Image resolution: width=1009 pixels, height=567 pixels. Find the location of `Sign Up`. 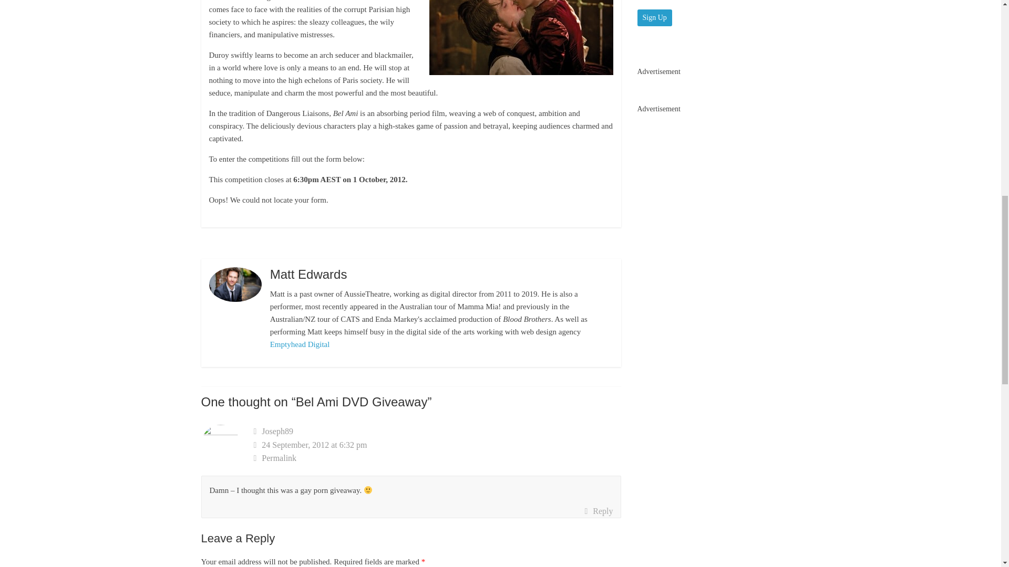

Sign Up is located at coordinates (654, 18).